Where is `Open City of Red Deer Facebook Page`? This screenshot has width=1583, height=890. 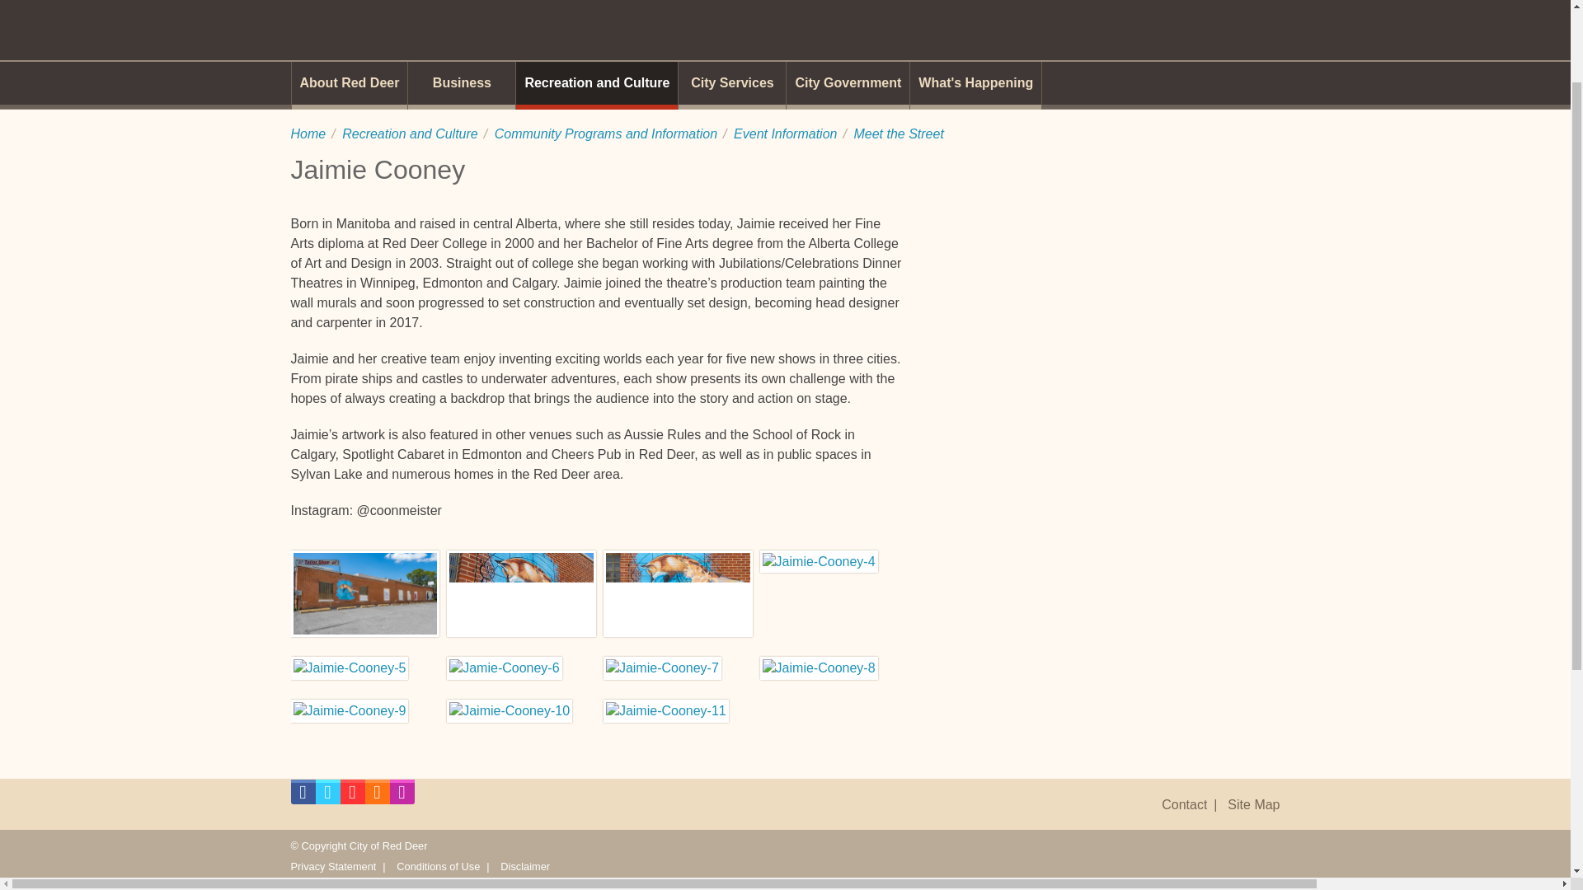 Open City of Red Deer Facebook Page is located at coordinates (302, 796).